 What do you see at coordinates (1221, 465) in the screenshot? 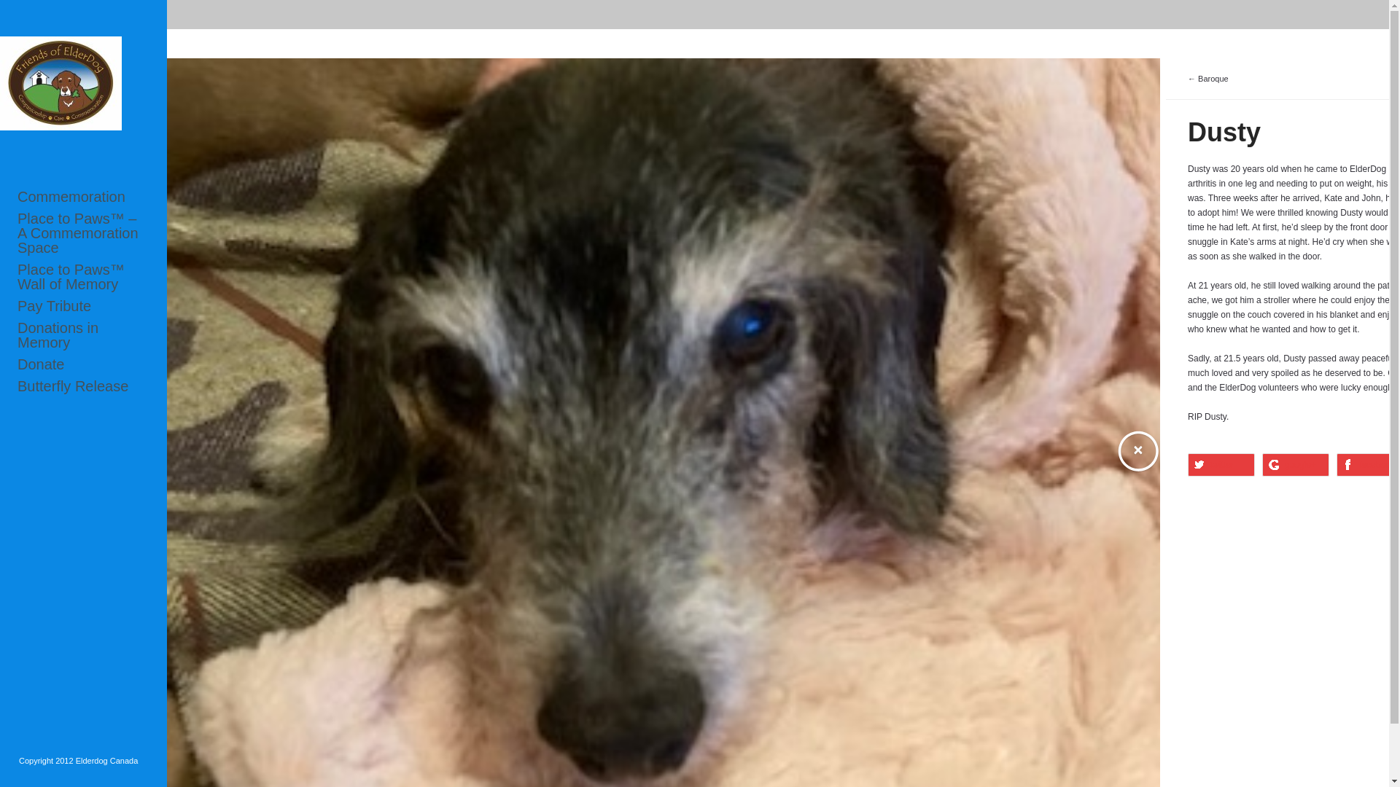
I see `twitter` at bounding box center [1221, 465].